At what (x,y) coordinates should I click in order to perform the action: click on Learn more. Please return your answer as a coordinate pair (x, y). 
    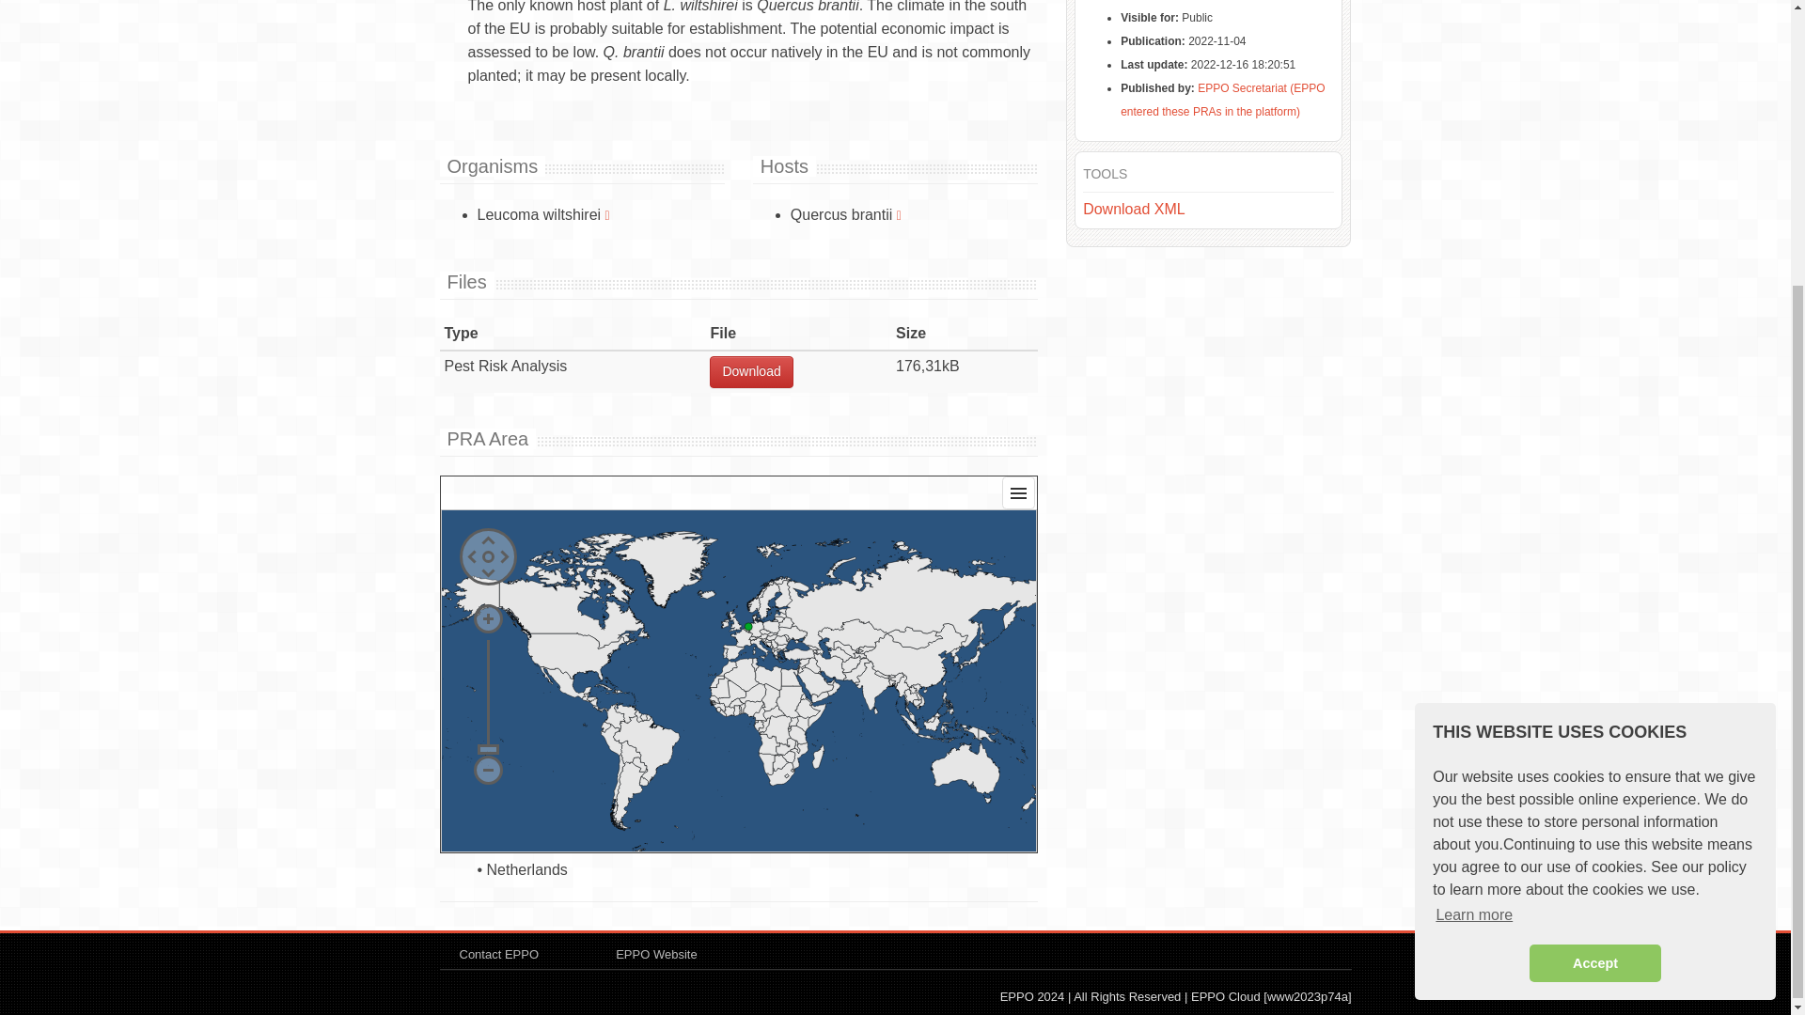
    Looking at the image, I should click on (1474, 526).